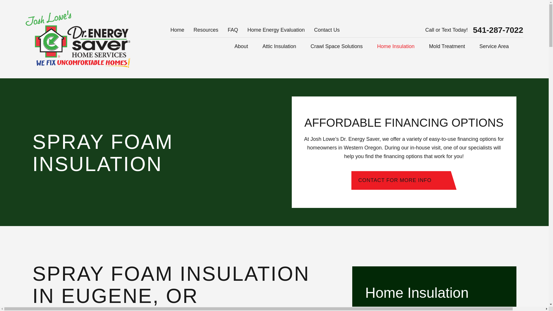 The height and width of the screenshot is (311, 553). What do you see at coordinates (336, 46) in the screenshot?
I see `Crawl Space Solutions` at bounding box center [336, 46].